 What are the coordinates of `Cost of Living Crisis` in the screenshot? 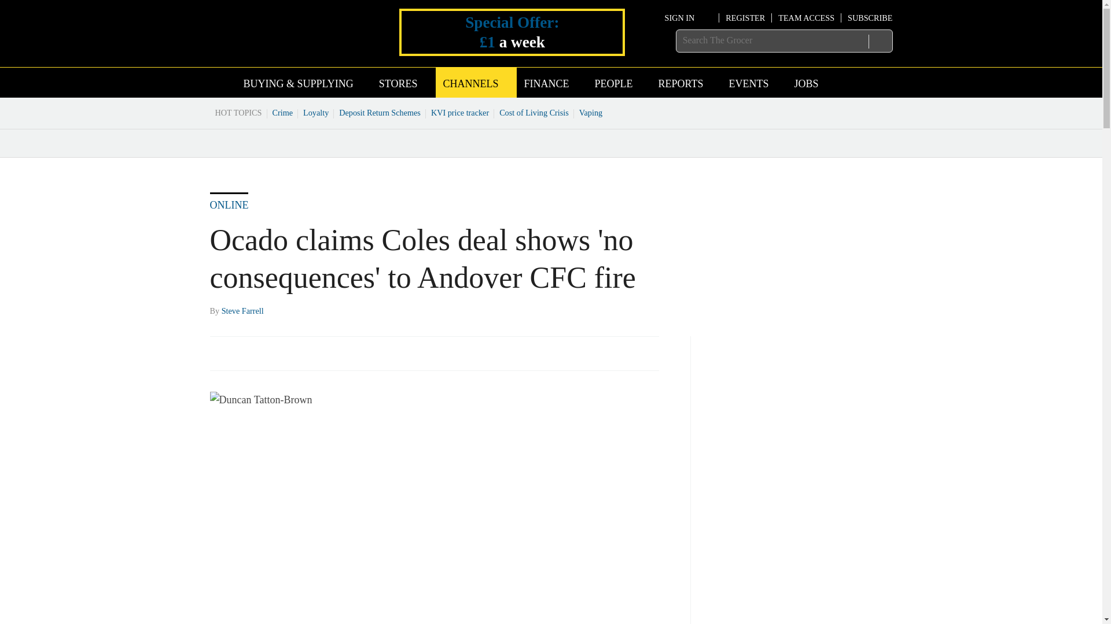 It's located at (534, 112).